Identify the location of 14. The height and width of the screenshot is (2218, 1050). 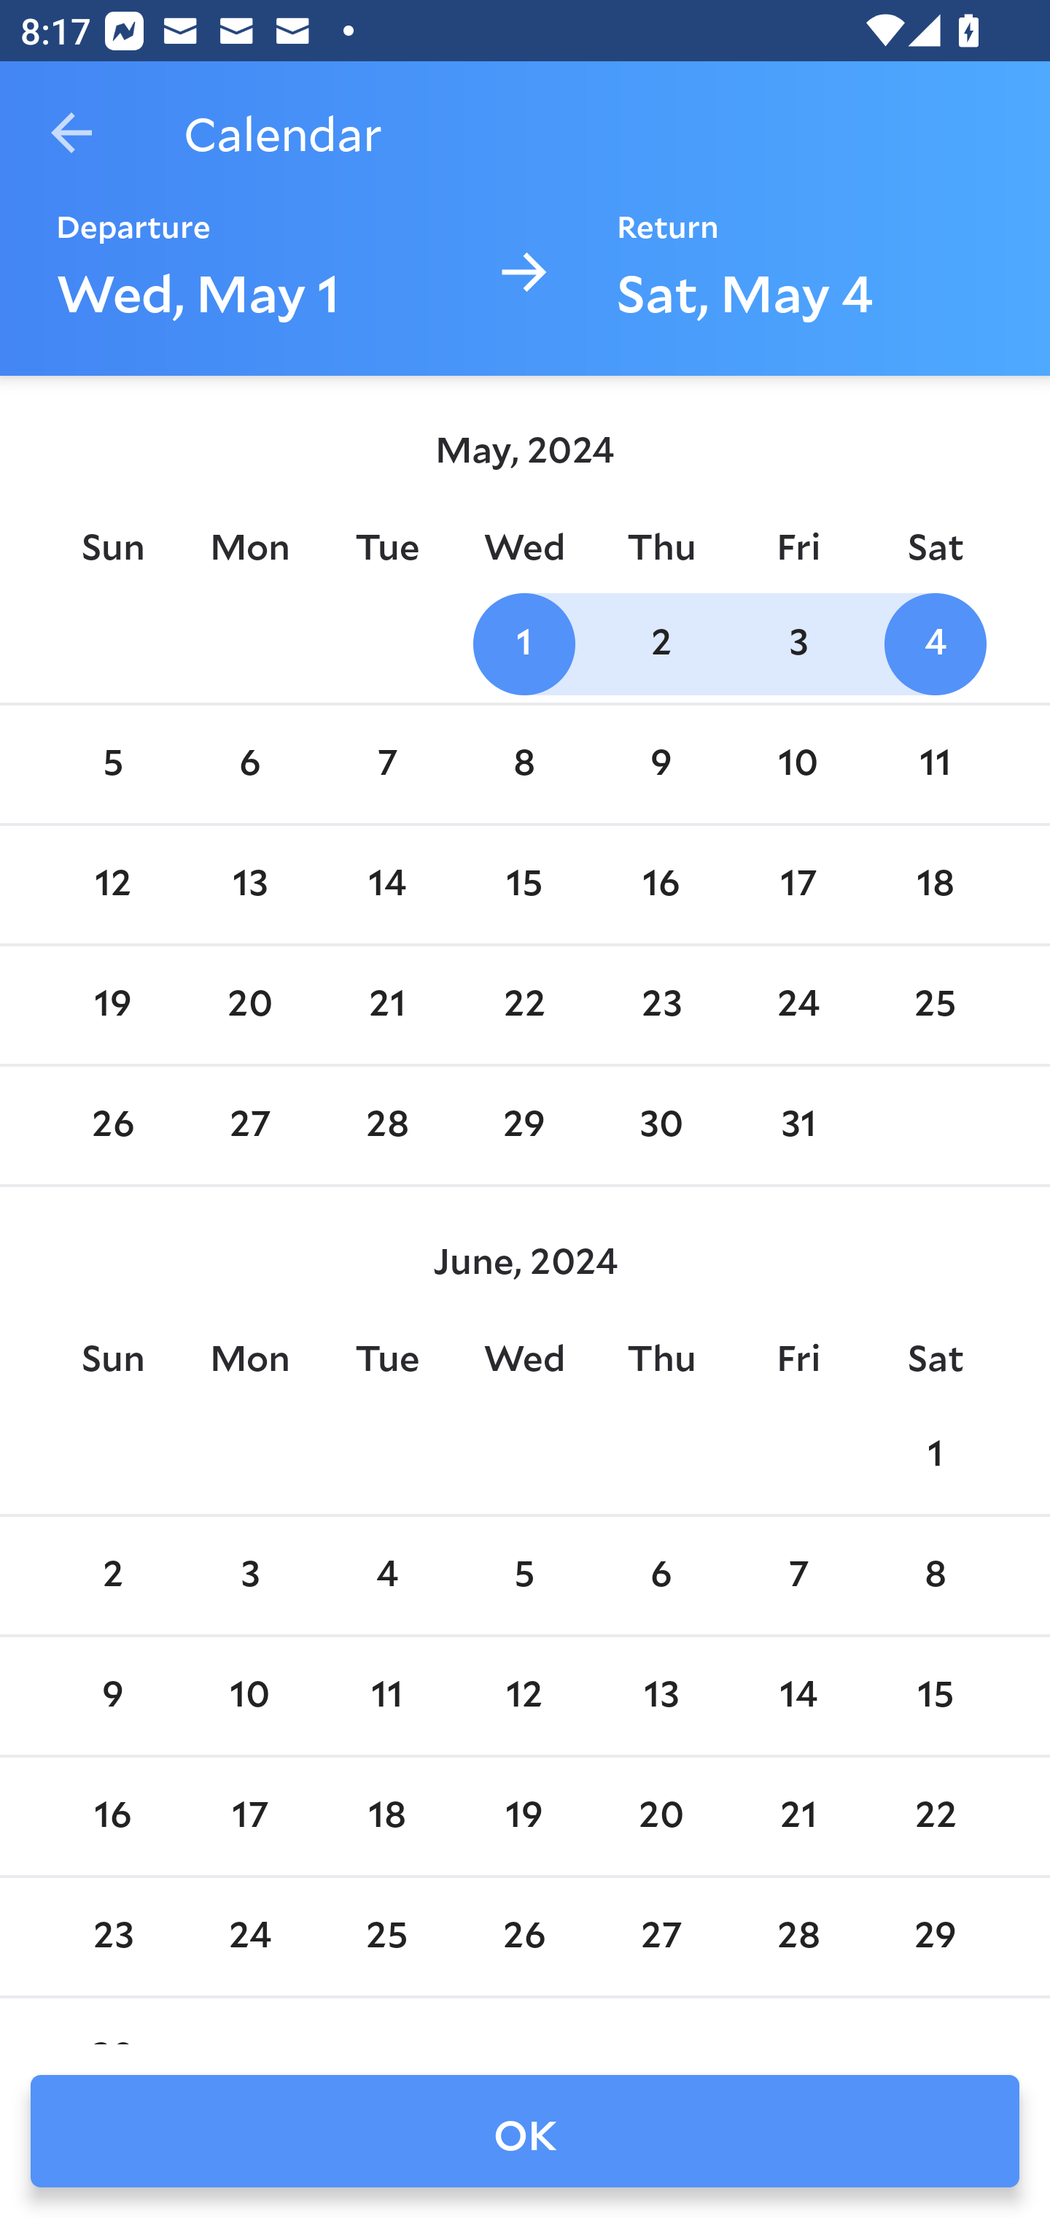
(386, 884).